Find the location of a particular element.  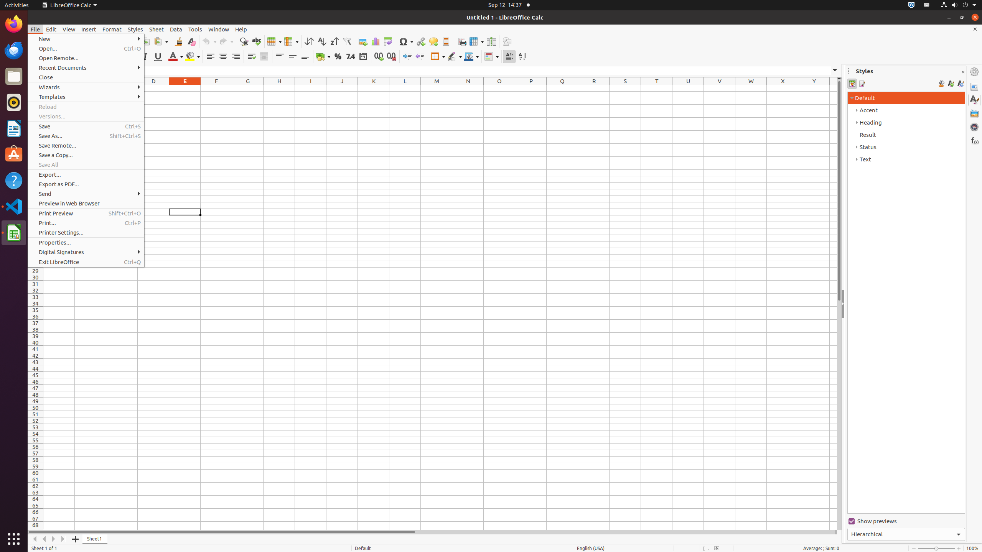

Horizontal scroll bar is located at coordinates (431, 532).